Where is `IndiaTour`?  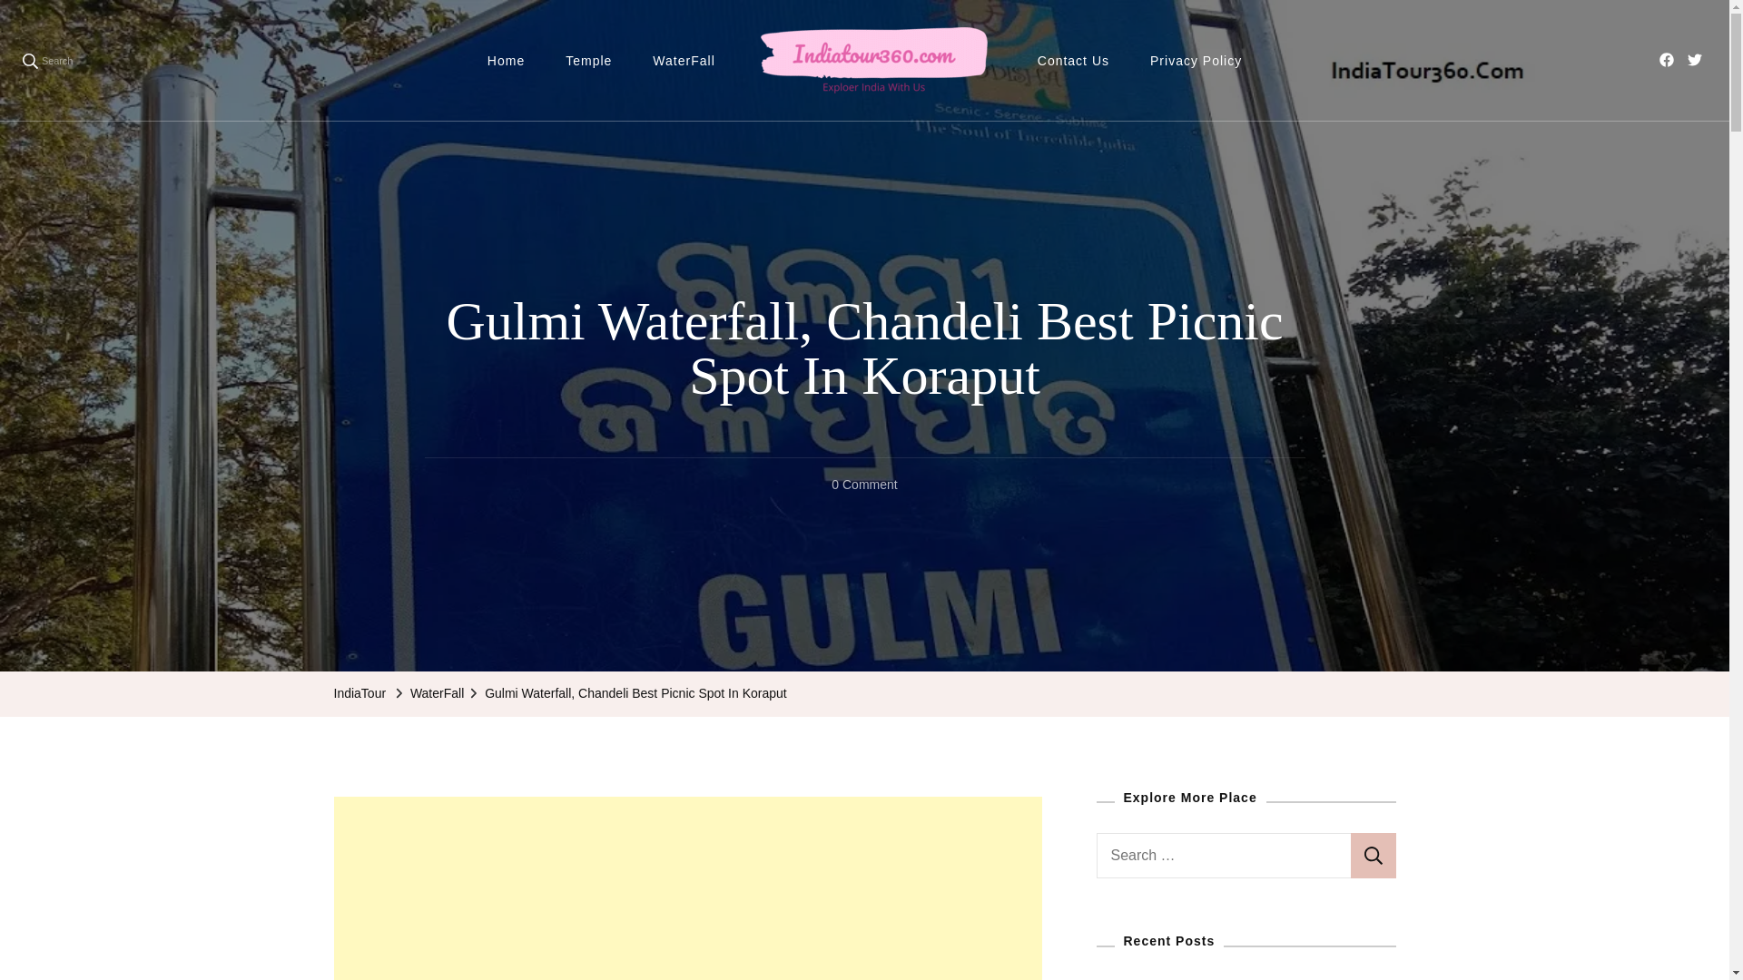
IndiaTour is located at coordinates (360, 693).